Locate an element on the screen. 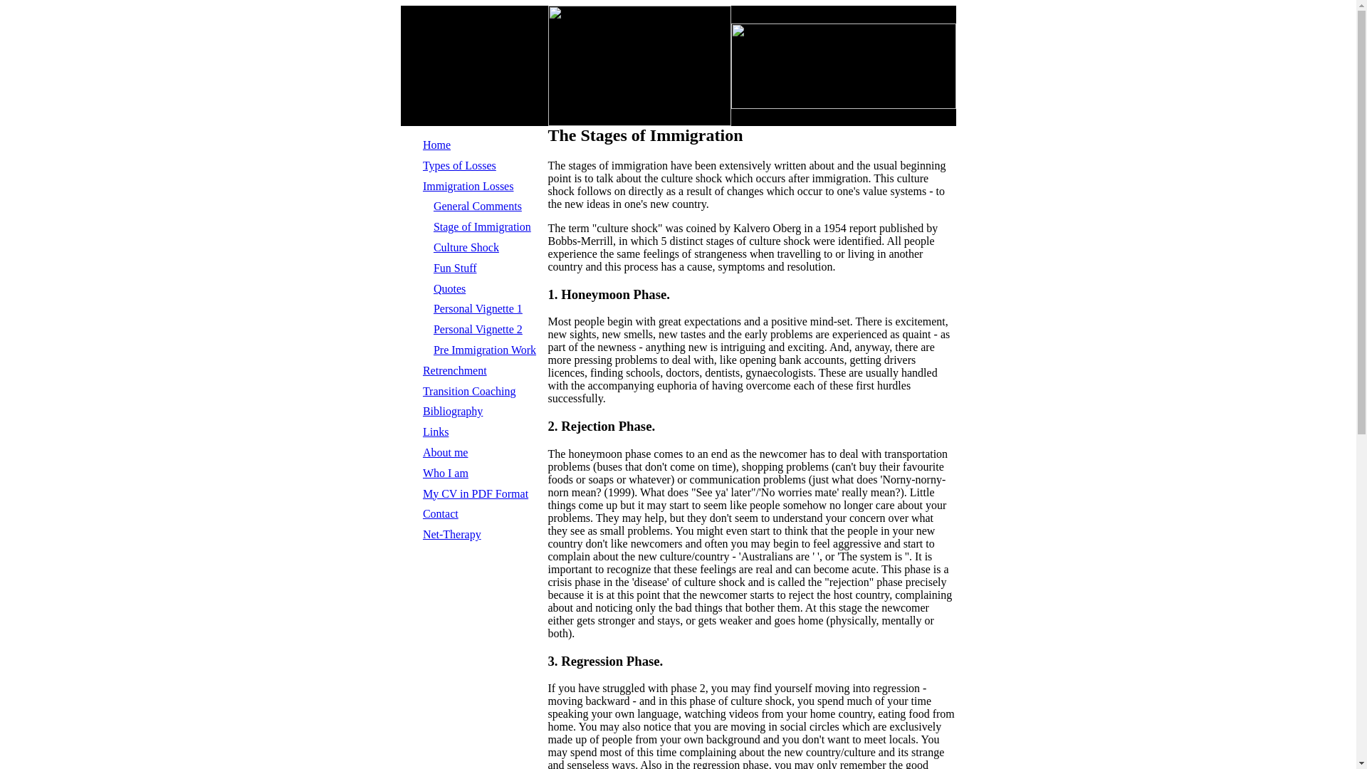 This screenshot has height=769, width=1367. Net-Therapy is located at coordinates (451, 534).